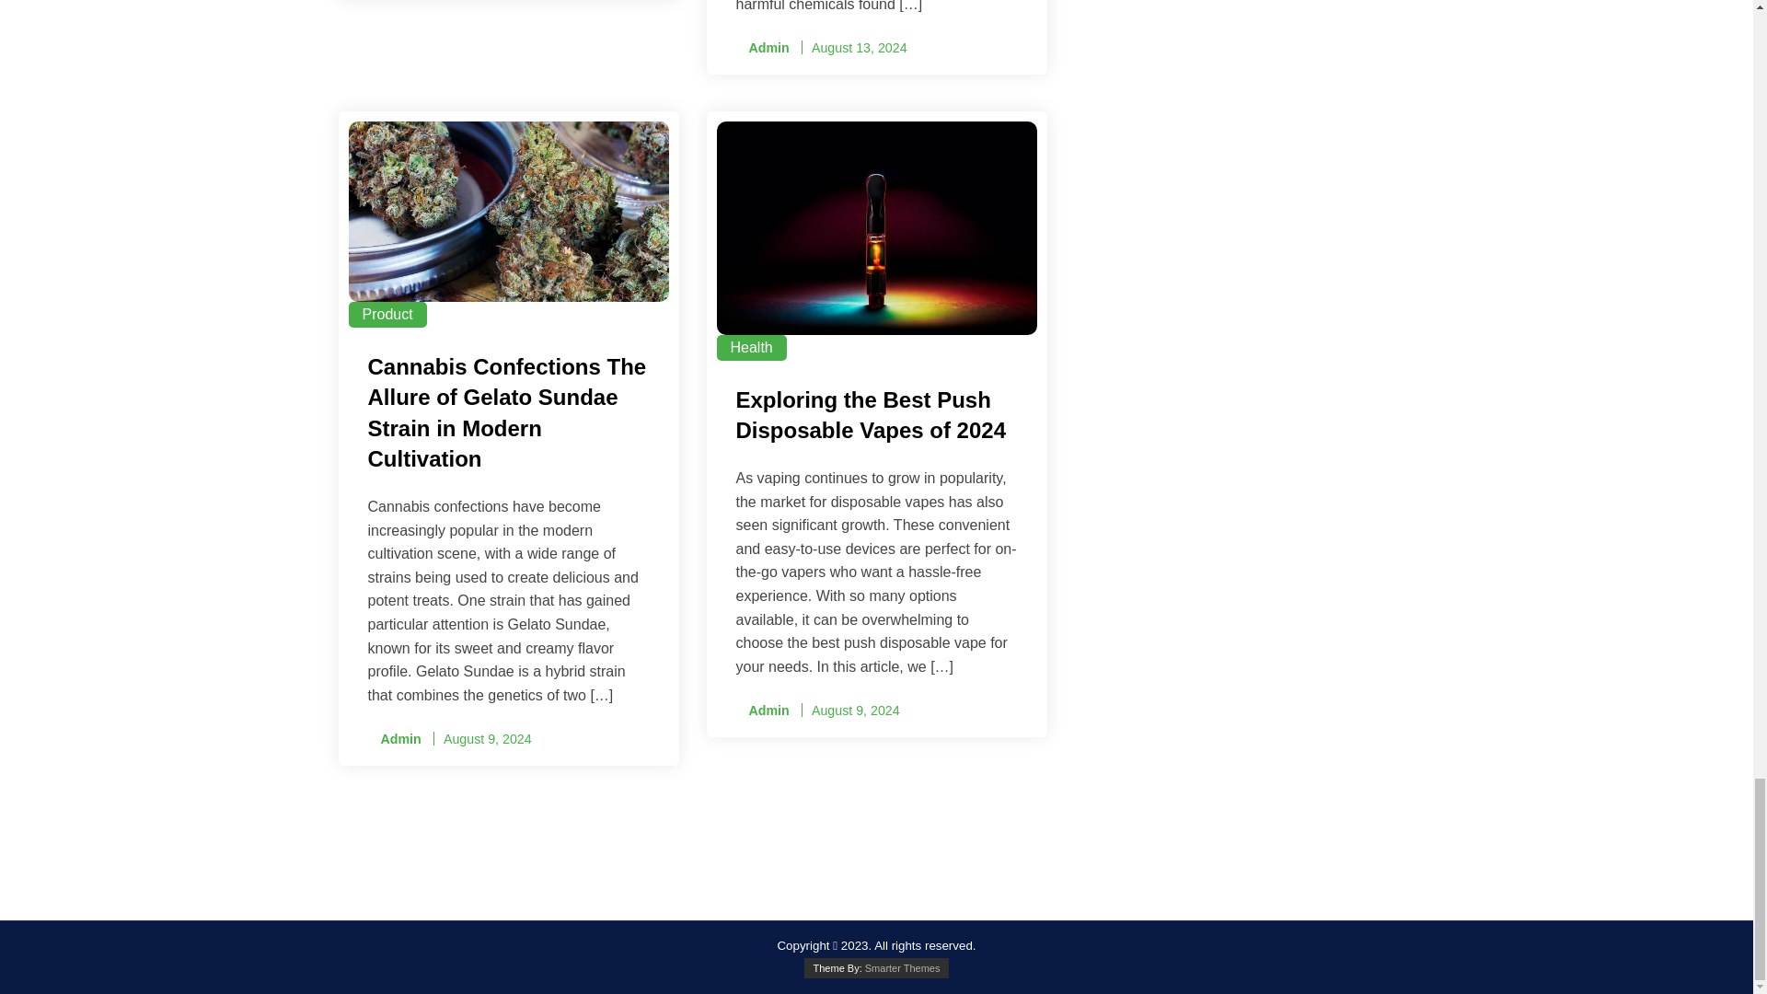 This screenshot has width=1767, height=994. I want to click on August 13, 2024, so click(860, 48).